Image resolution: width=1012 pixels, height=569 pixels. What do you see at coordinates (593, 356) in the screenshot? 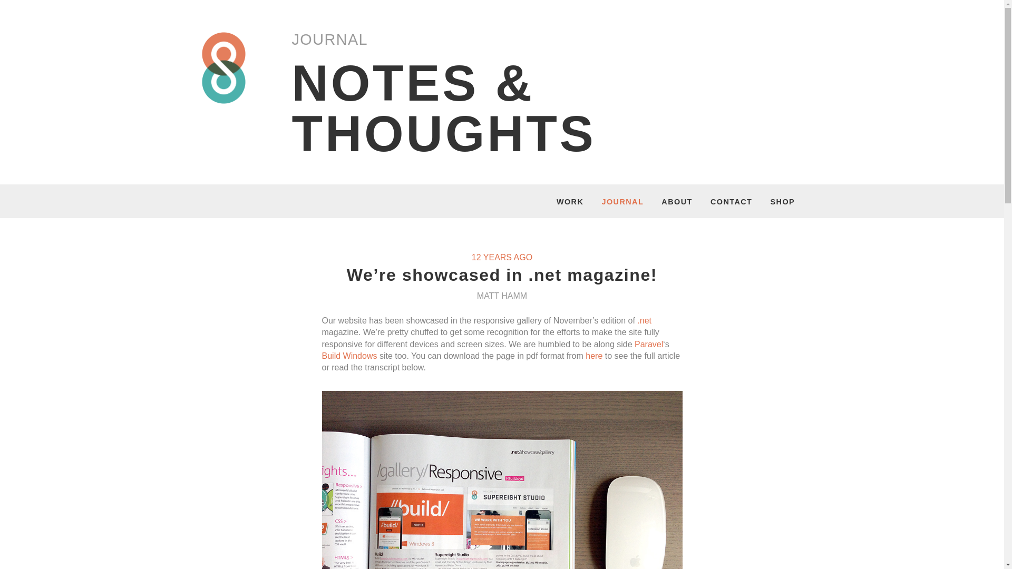
I see `here` at bounding box center [593, 356].